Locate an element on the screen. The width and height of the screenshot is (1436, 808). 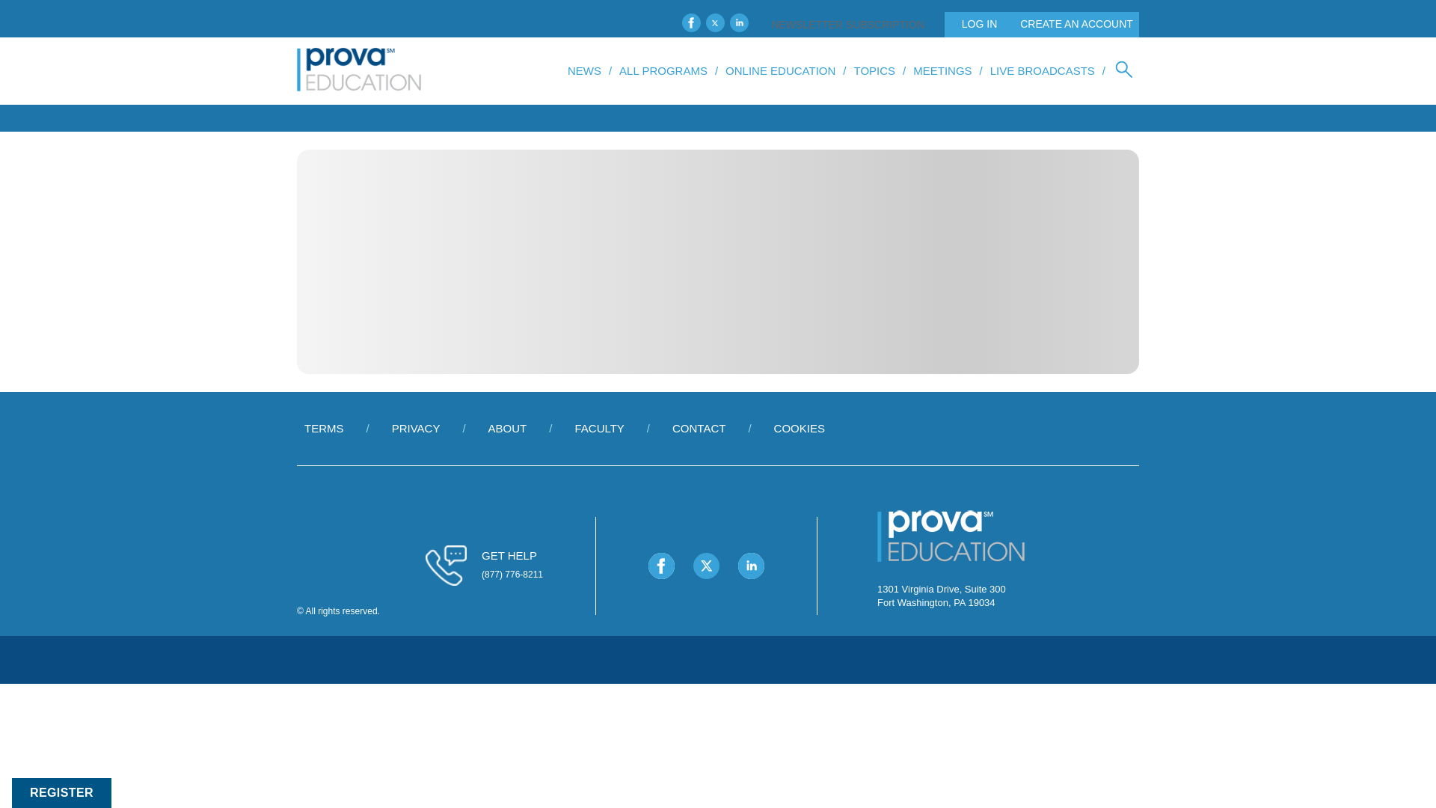
Phone icon is located at coordinates (446, 566).